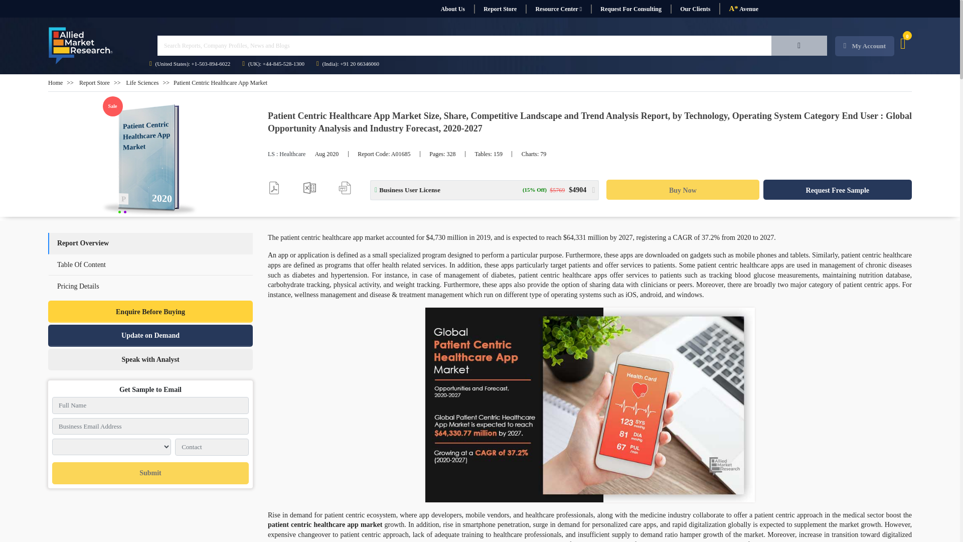 This screenshot has height=542, width=963. Describe the element at coordinates (682, 190) in the screenshot. I see `Buy Now` at that location.